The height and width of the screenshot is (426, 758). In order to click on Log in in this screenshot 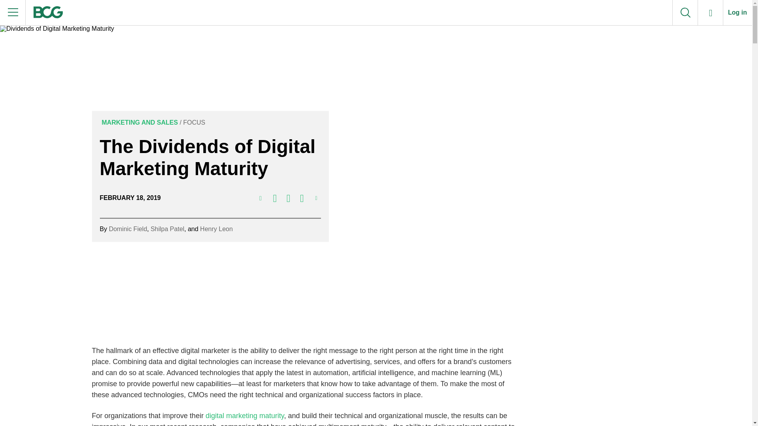, I will do `click(737, 13)`.